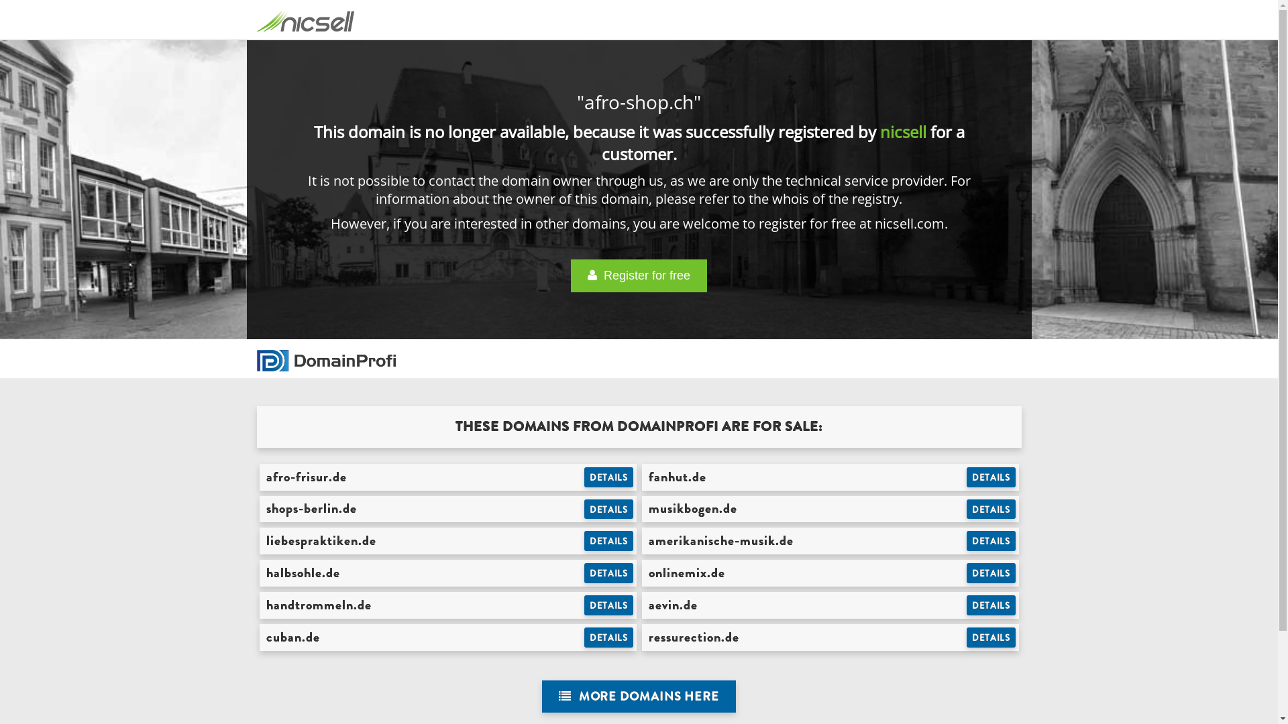 This screenshot has height=724, width=1288. Describe the element at coordinates (609, 638) in the screenshot. I see `DETAILS` at that location.